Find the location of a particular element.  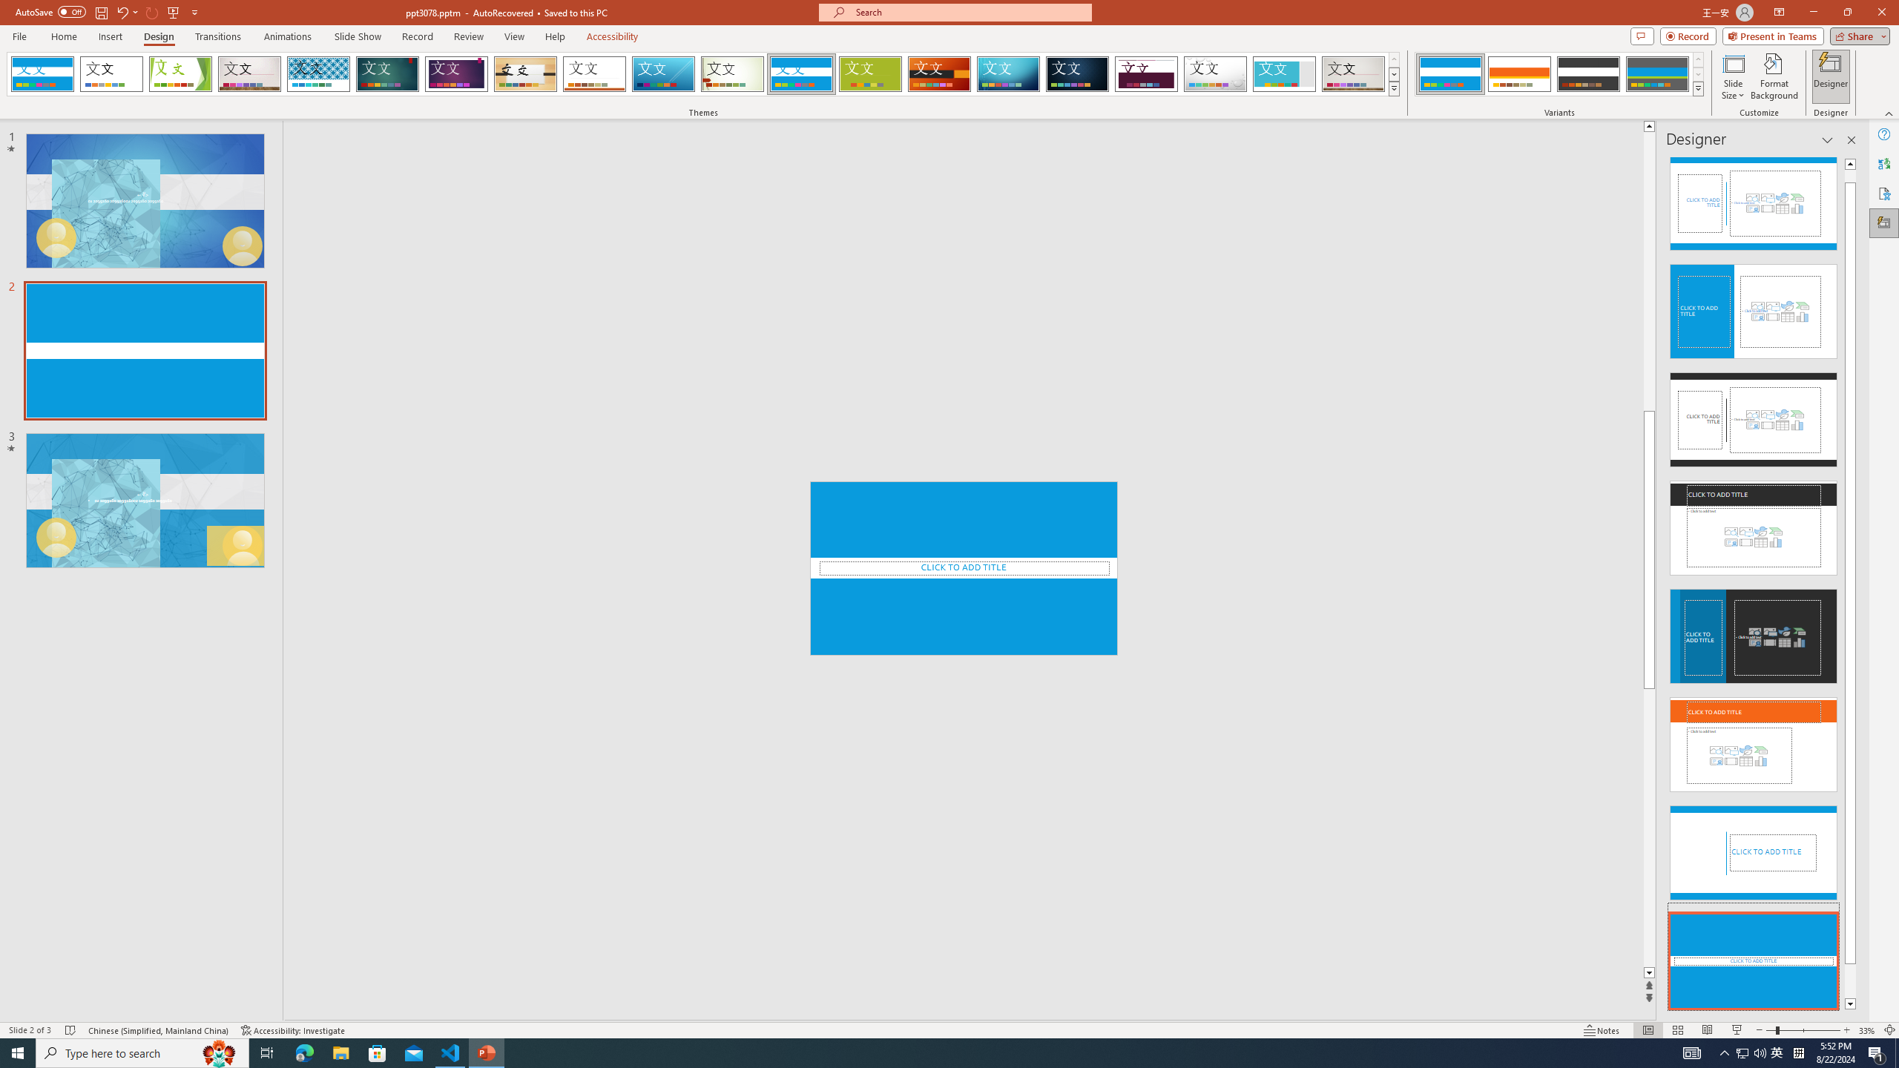

Banded Variant 2 is located at coordinates (1519, 74).